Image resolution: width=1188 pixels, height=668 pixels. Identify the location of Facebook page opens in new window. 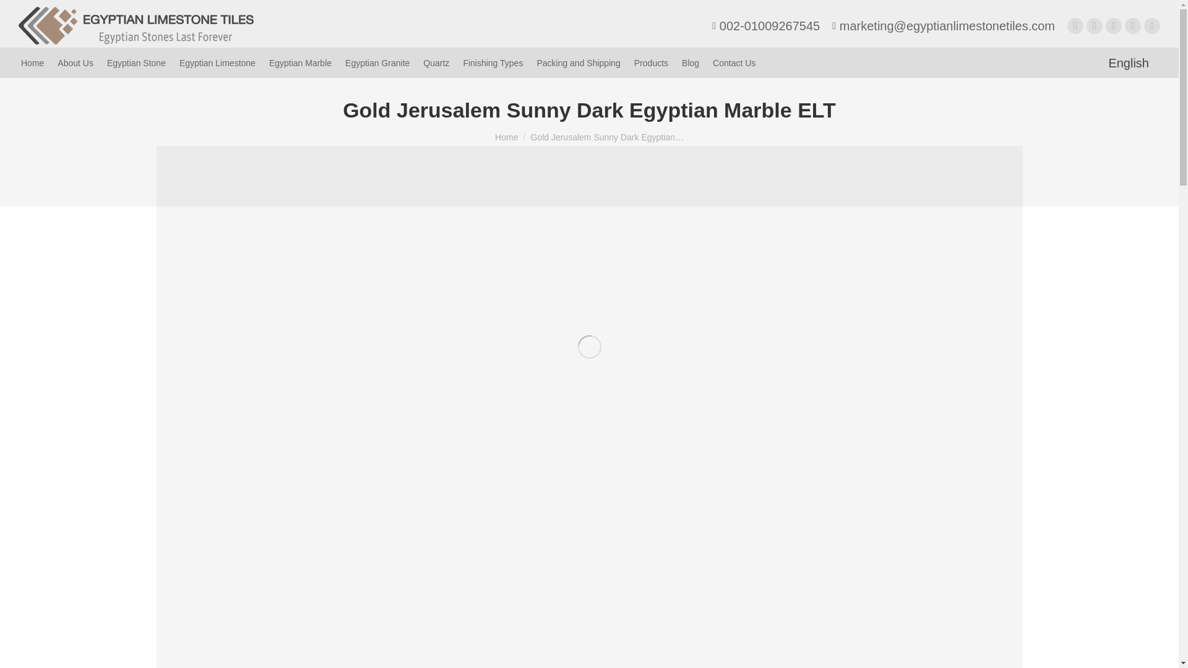
(1075, 26).